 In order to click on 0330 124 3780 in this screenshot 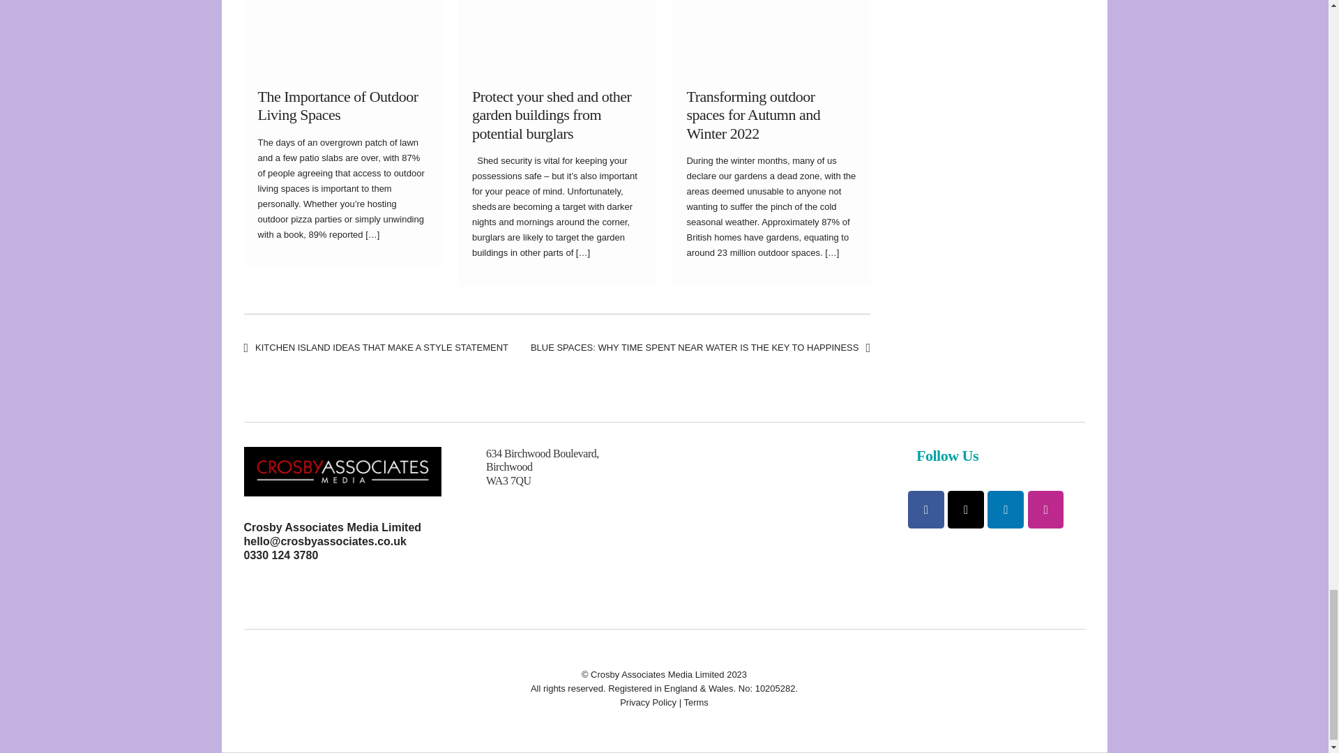, I will do `click(280, 555)`.